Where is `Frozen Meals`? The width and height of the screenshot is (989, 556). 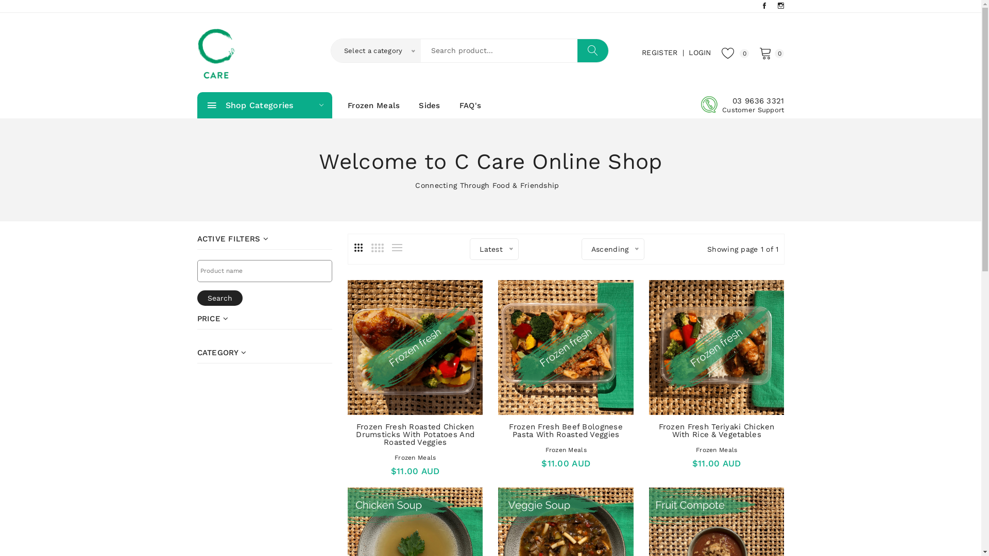
Frozen Meals is located at coordinates (717, 450).